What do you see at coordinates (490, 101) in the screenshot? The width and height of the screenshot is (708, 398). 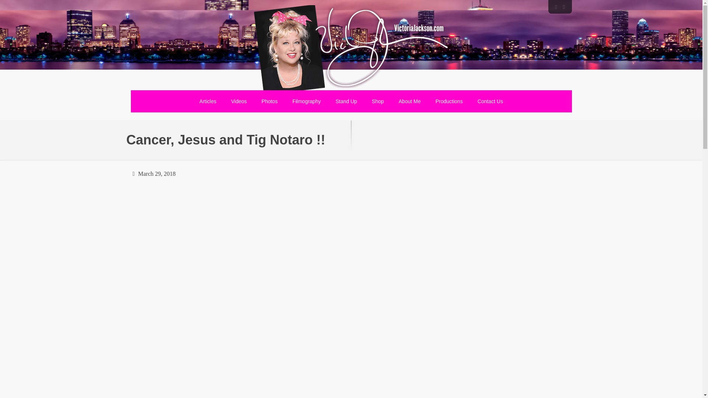 I see `Contact Us` at bounding box center [490, 101].